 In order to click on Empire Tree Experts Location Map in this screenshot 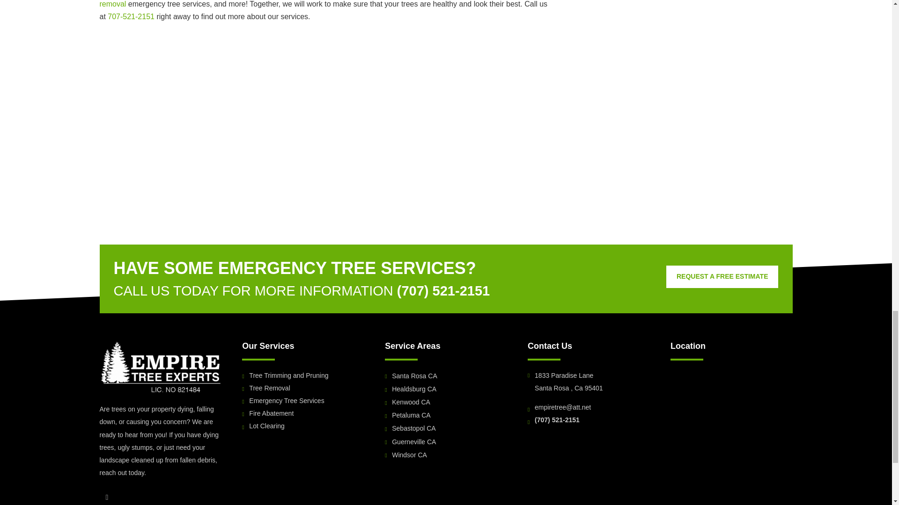, I will do `click(731, 404)`.